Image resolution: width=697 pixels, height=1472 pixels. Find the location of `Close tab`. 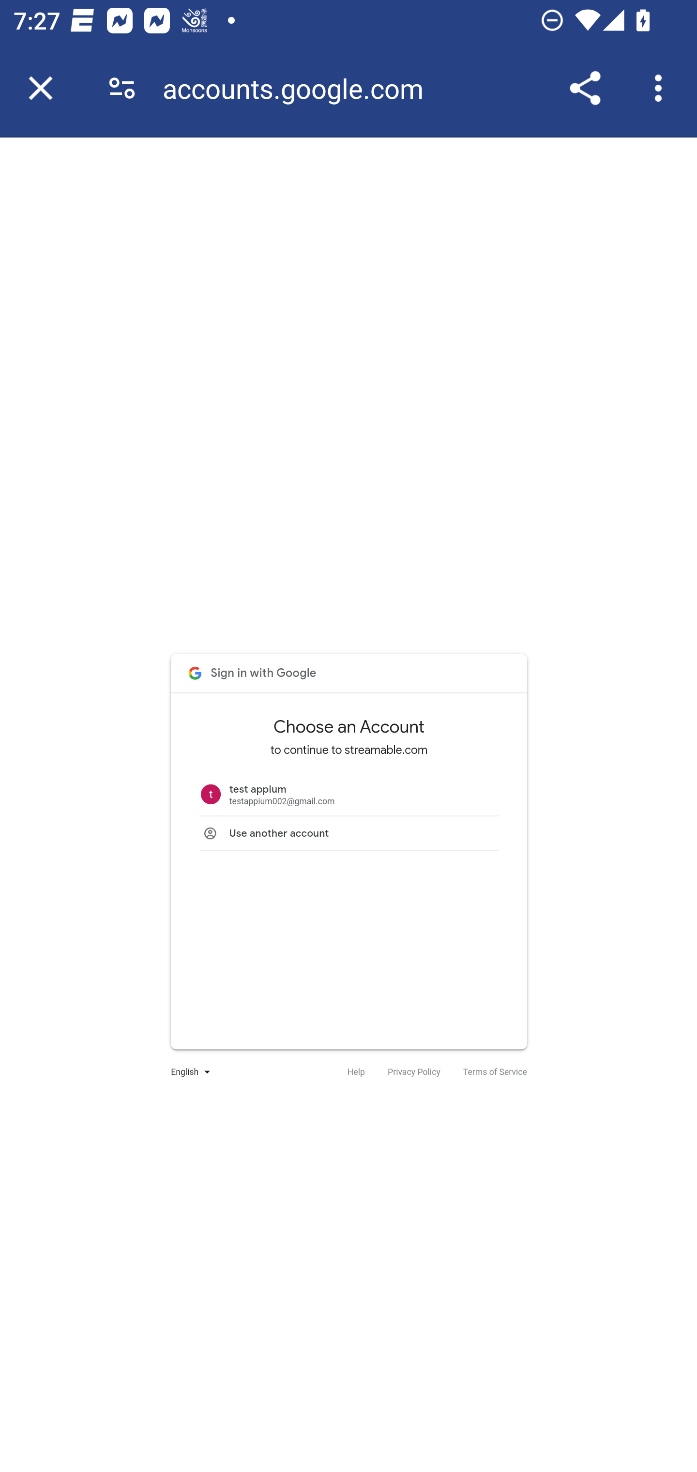

Close tab is located at coordinates (41, 88).